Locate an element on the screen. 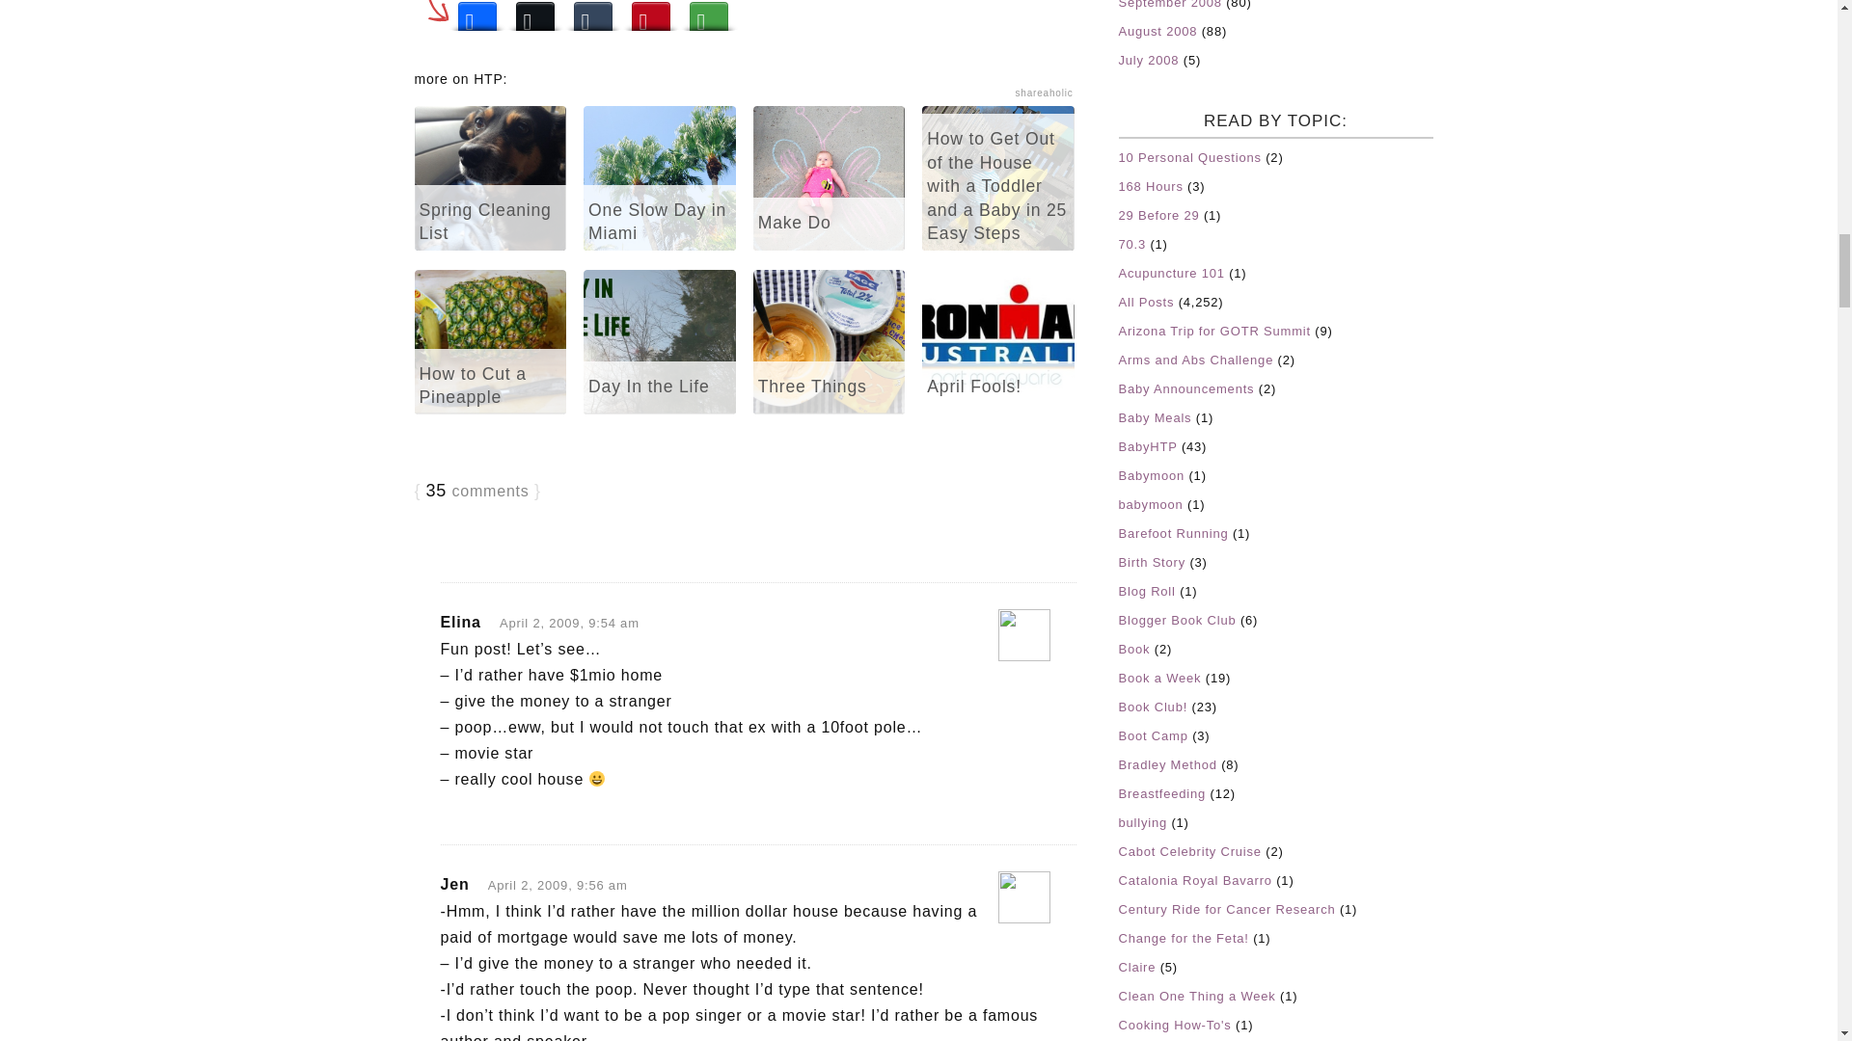 The image size is (1852, 1041). April Fools! is located at coordinates (997, 341).